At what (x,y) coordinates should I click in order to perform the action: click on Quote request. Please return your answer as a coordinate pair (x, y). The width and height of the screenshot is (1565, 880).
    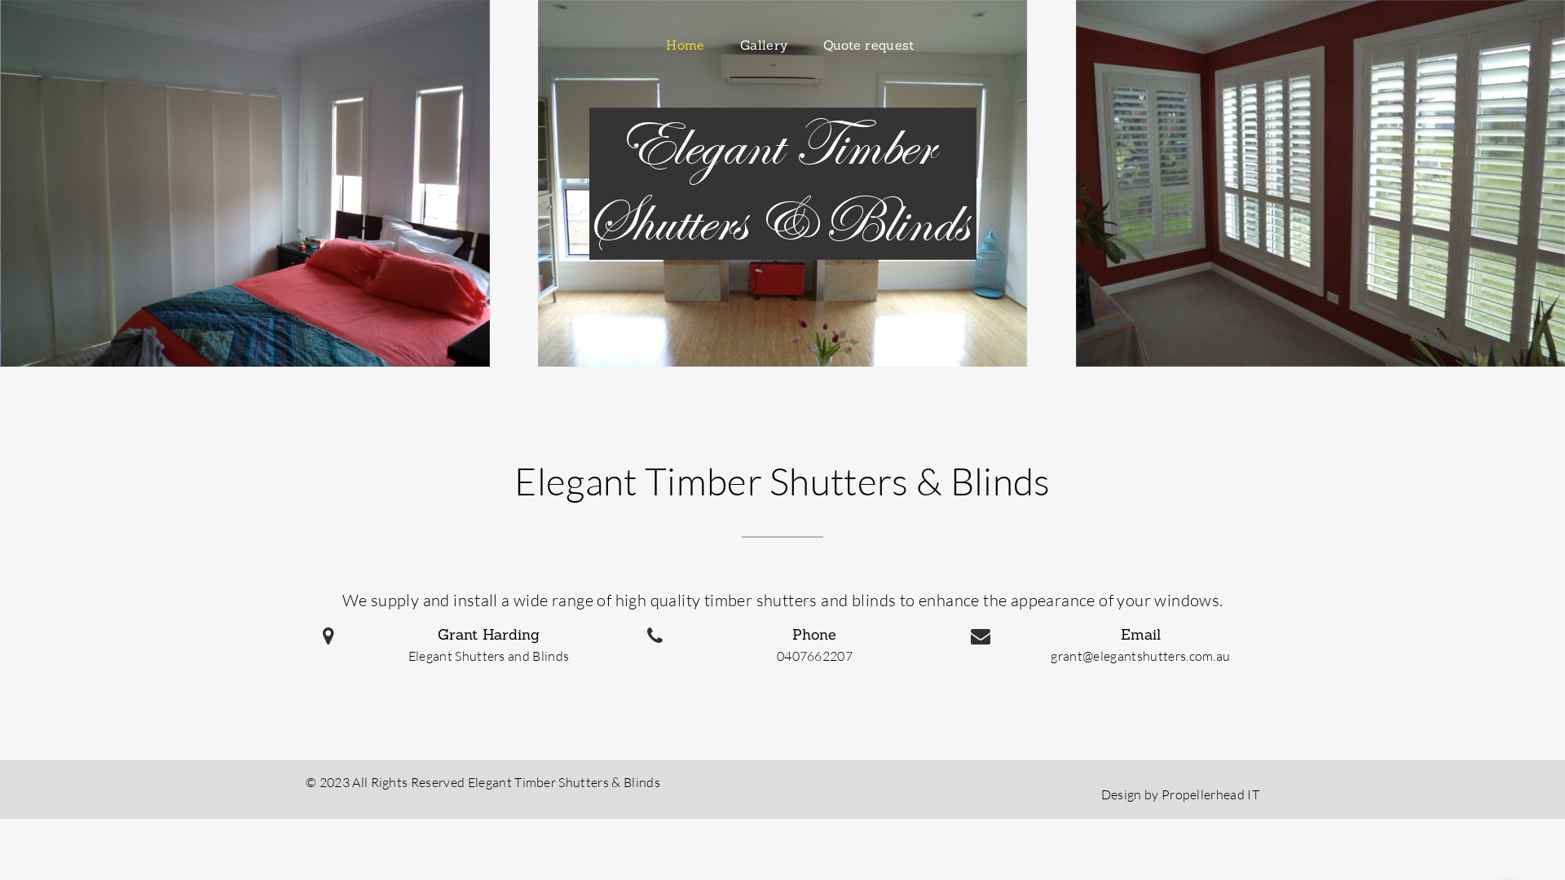
    Looking at the image, I should click on (869, 46).